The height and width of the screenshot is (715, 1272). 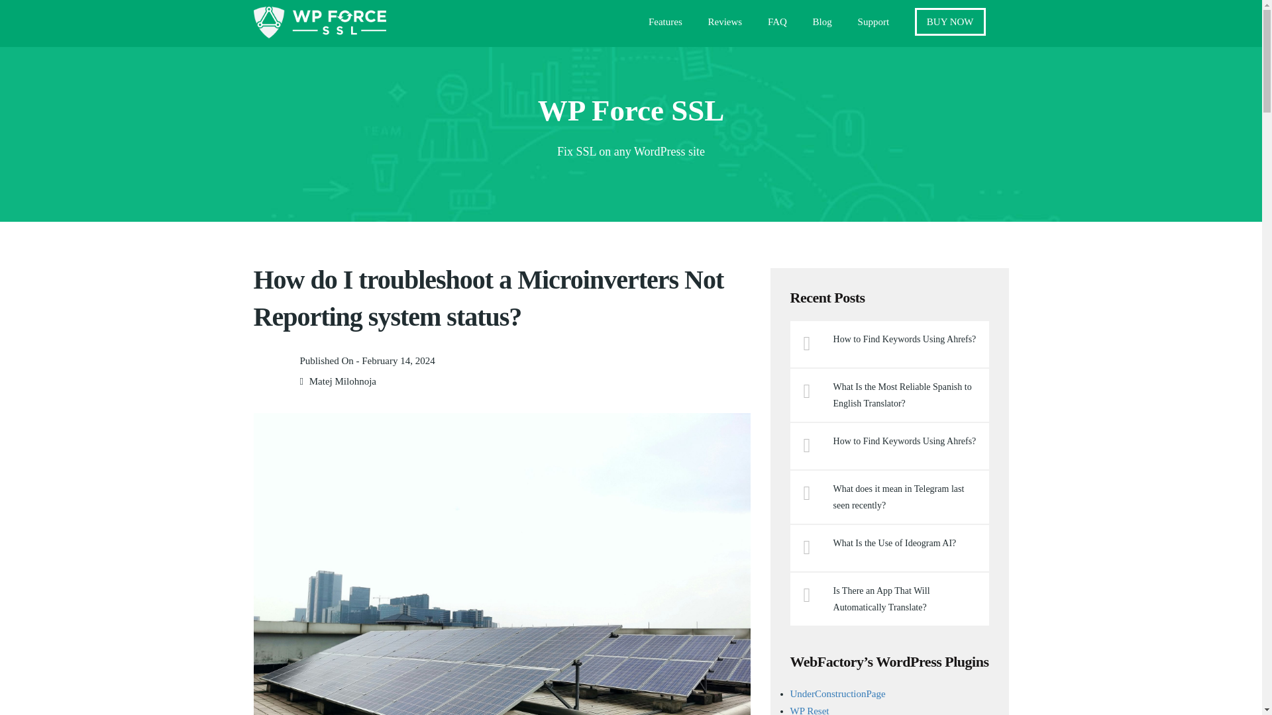 What do you see at coordinates (906, 598) in the screenshot?
I see `Is There an App That Will Automatically Translate?` at bounding box center [906, 598].